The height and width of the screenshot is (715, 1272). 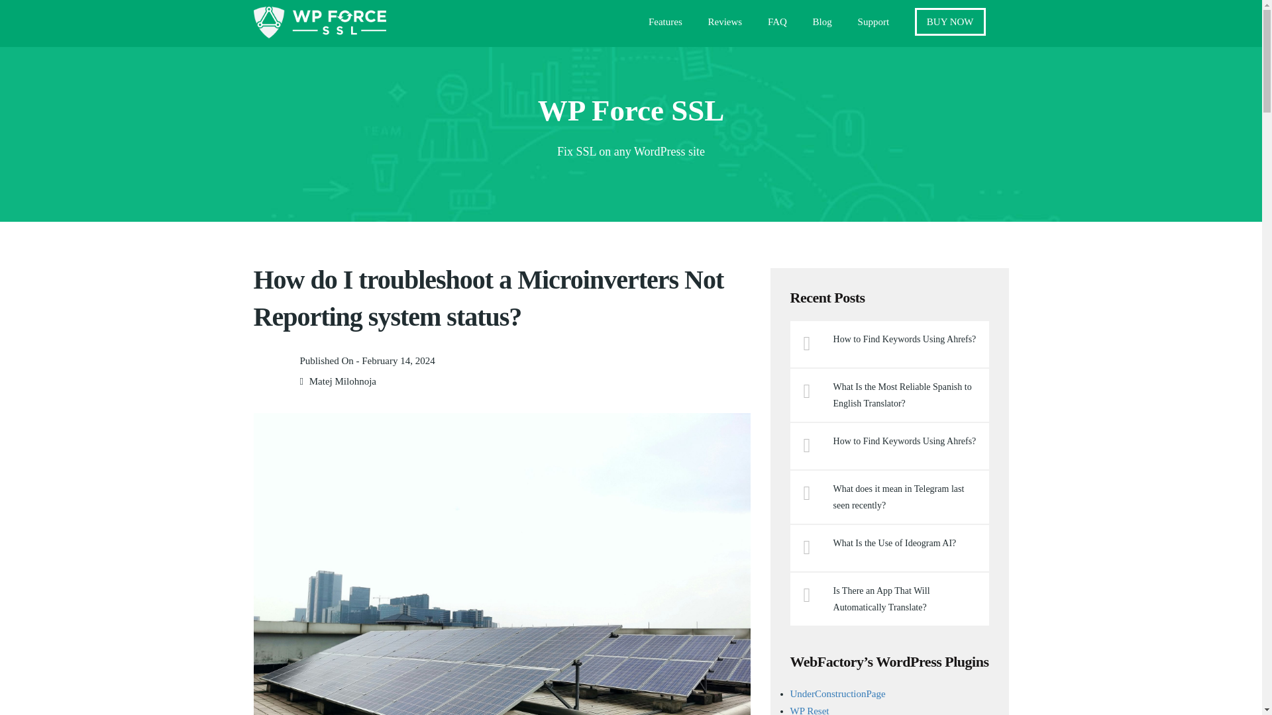 What do you see at coordinates (906, 598) in the screenshot?
I see `Is There an App That Will Automatically Translate?` at bounding box center [906, 598].